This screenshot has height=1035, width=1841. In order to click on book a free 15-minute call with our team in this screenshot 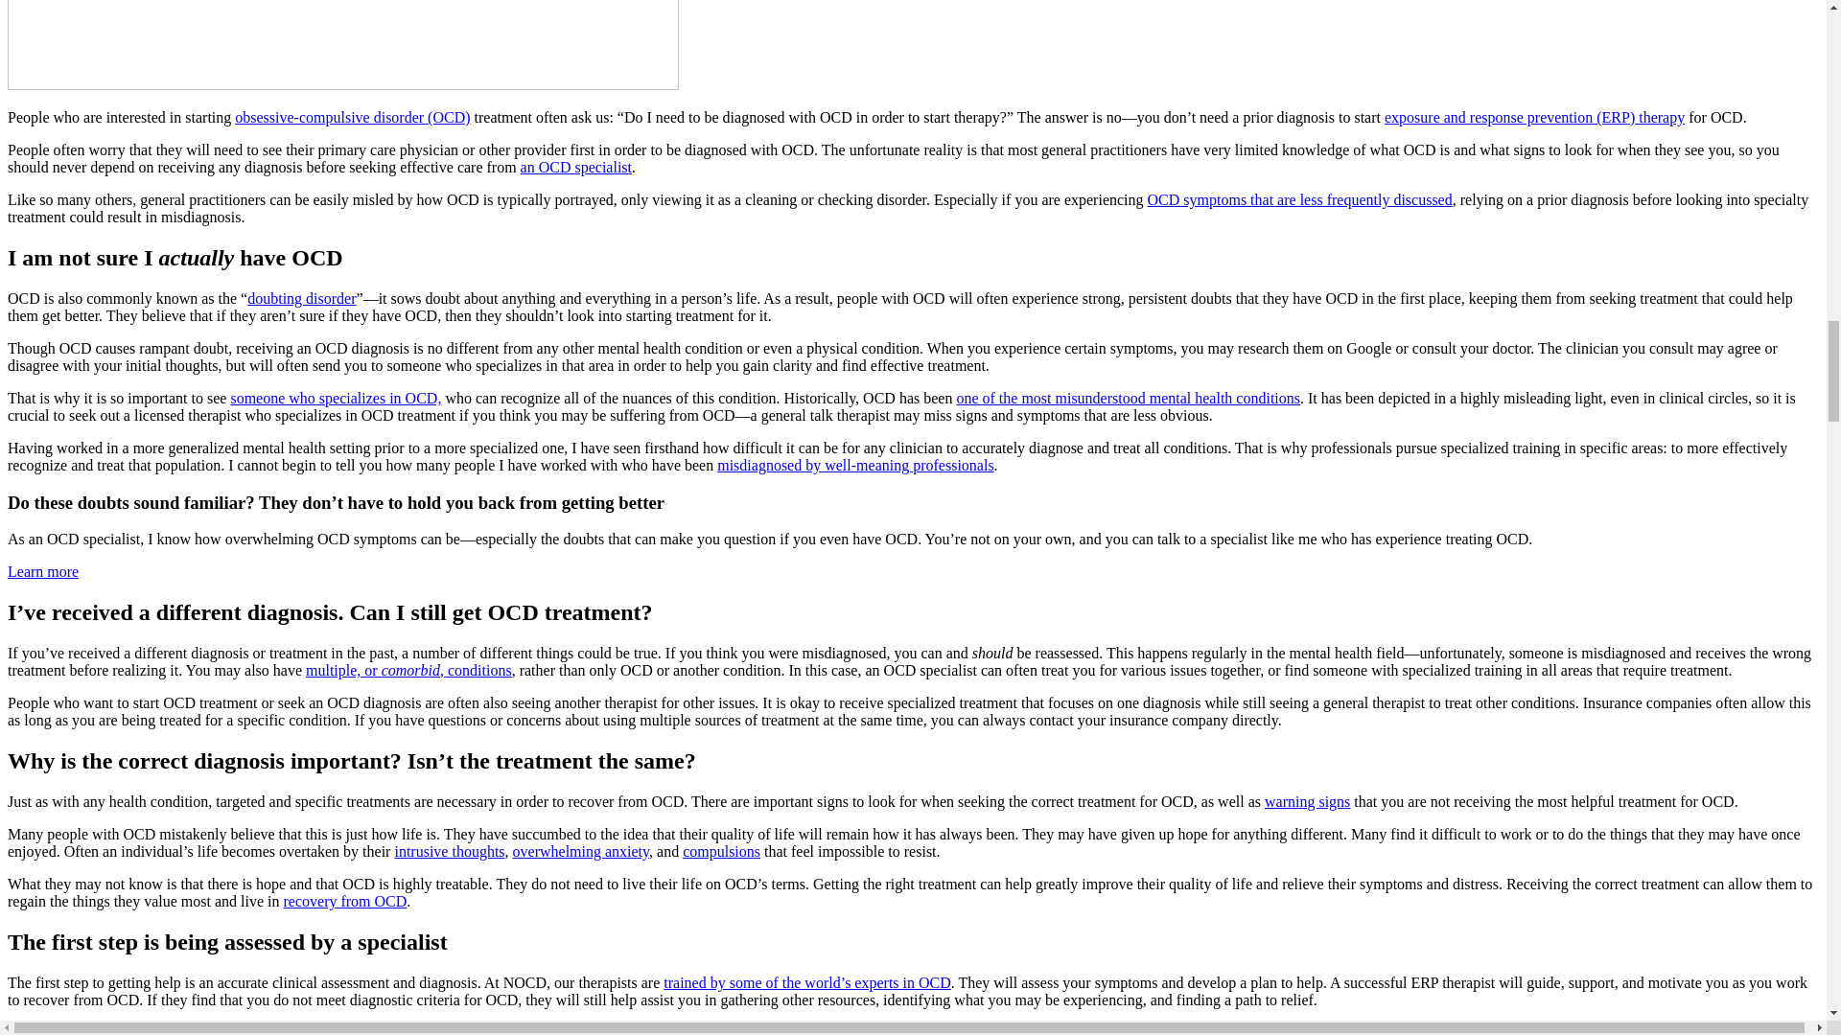, I will do `click(896, 1029)`.